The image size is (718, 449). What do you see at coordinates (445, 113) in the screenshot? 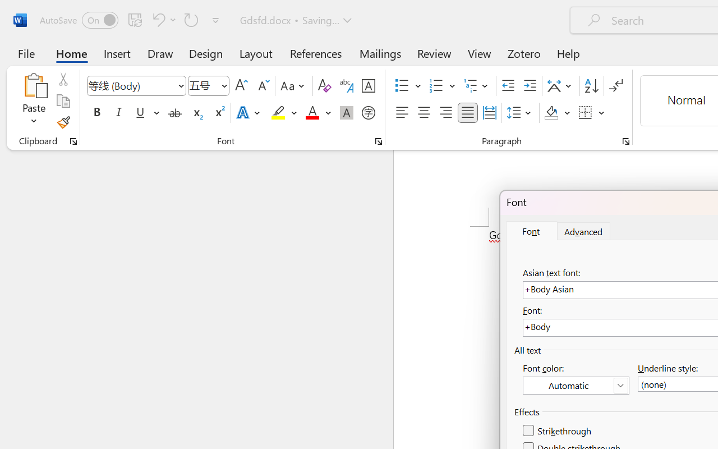
I see `Align Right` at bounding box center [445, 113].